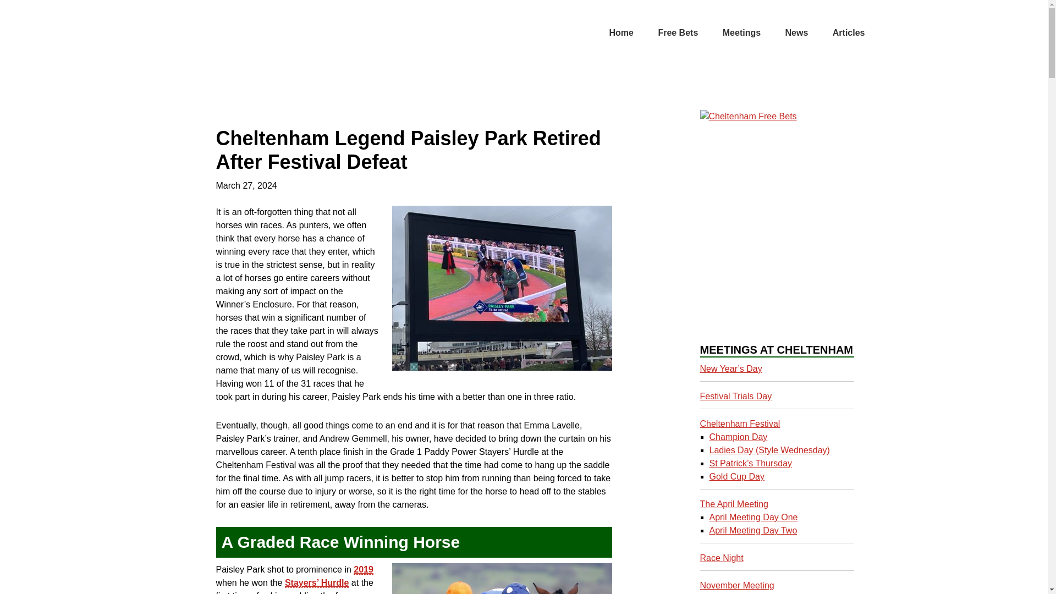 This screenshot has width=1056, height=594. What do you see at coordinates (364, 570) in the screenshot?
I see `2019` at bounding box center [364, 570].